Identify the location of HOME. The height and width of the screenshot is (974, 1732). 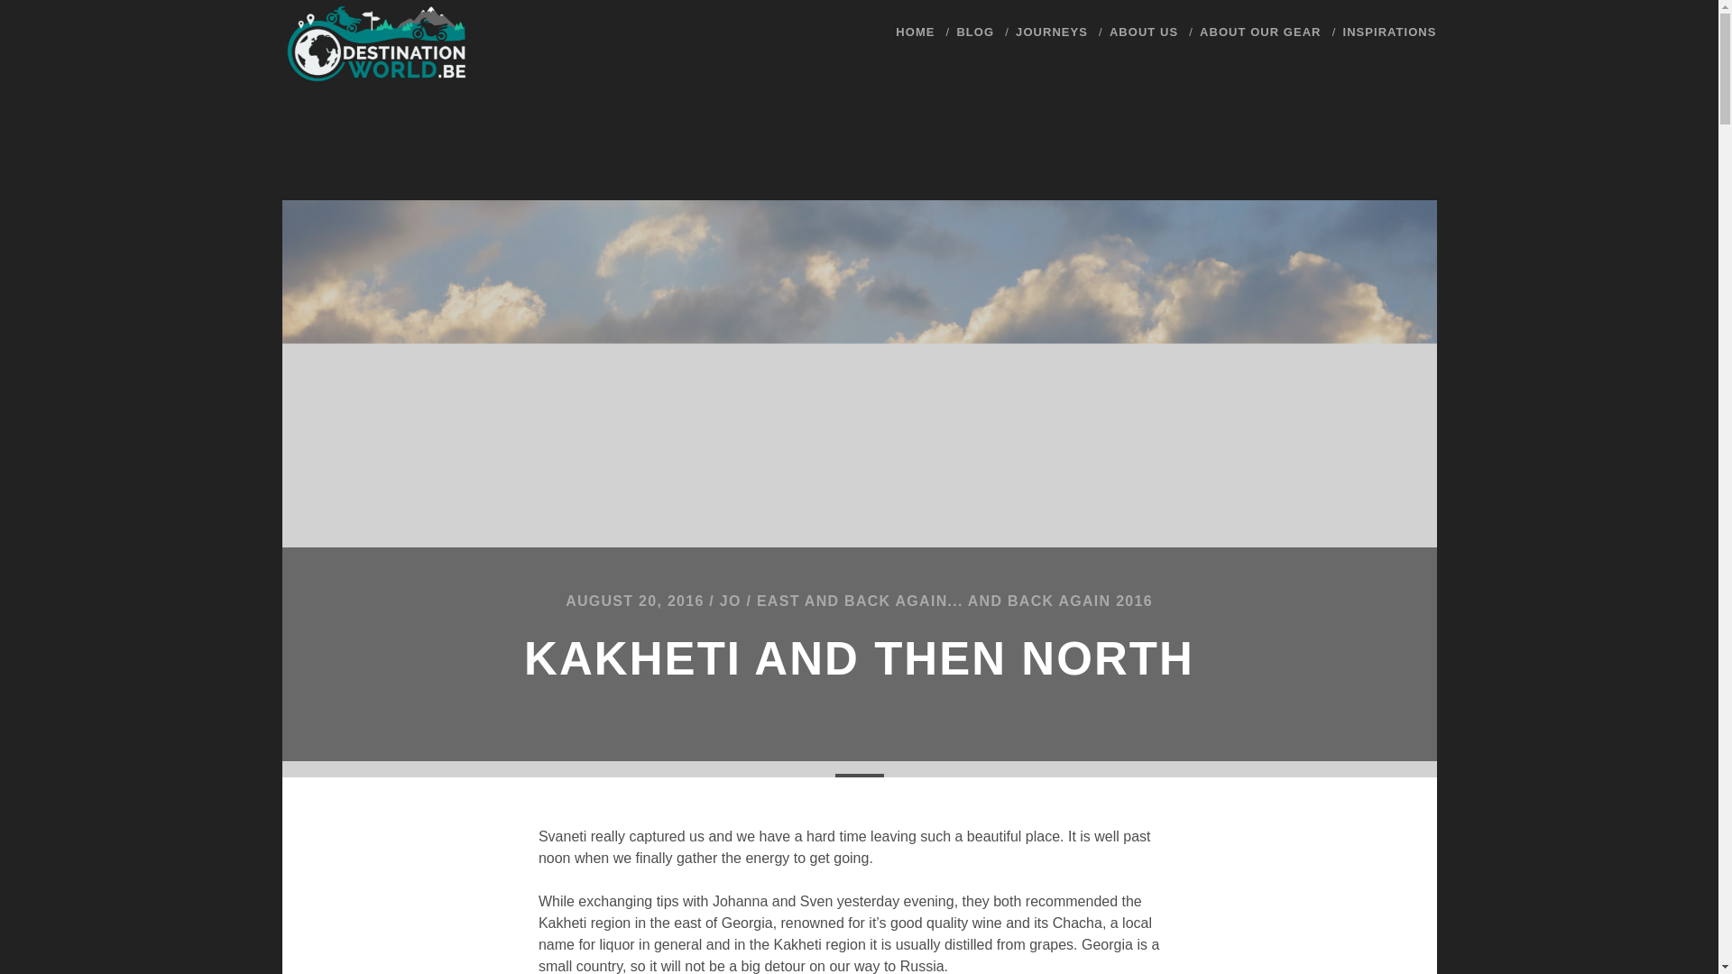
(915, 32).